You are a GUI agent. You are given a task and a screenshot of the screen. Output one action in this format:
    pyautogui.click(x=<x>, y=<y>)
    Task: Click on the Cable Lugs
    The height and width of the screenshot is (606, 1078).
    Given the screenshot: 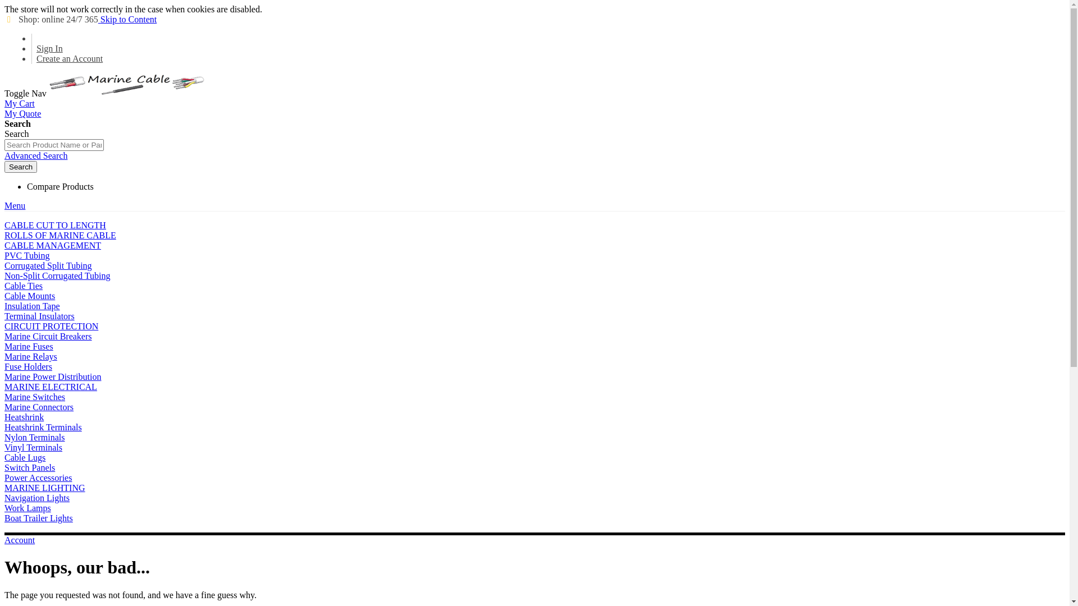 What is the action you would take?
    pyautogui.click(x=25, y=458)
    